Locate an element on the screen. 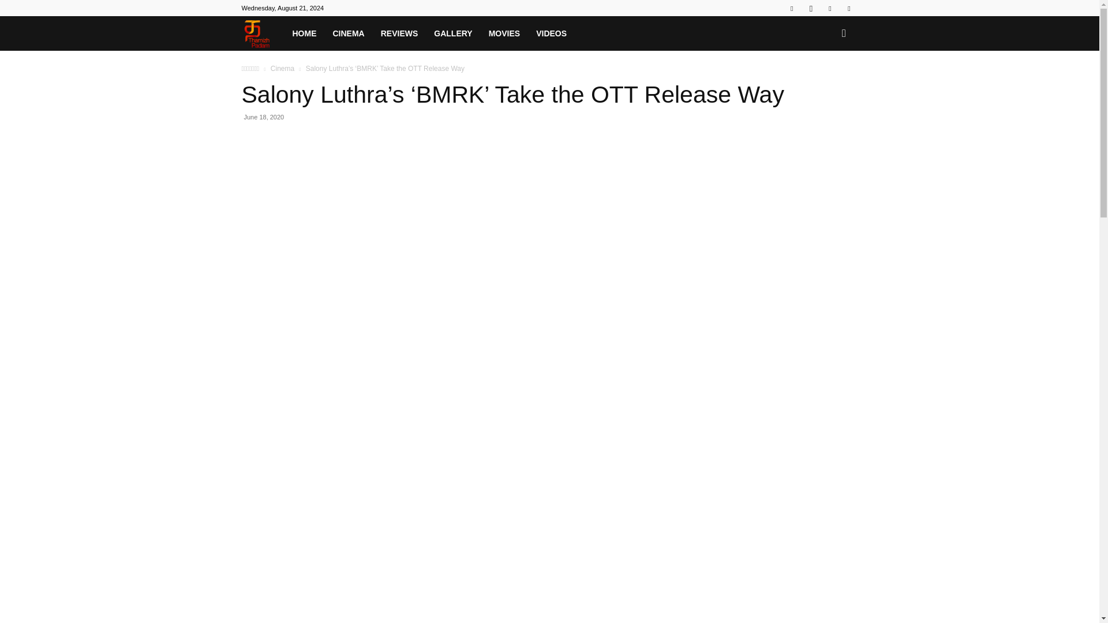 This screenshot has height=623, width=1108. Facebook is located at coordinates (792, 8).